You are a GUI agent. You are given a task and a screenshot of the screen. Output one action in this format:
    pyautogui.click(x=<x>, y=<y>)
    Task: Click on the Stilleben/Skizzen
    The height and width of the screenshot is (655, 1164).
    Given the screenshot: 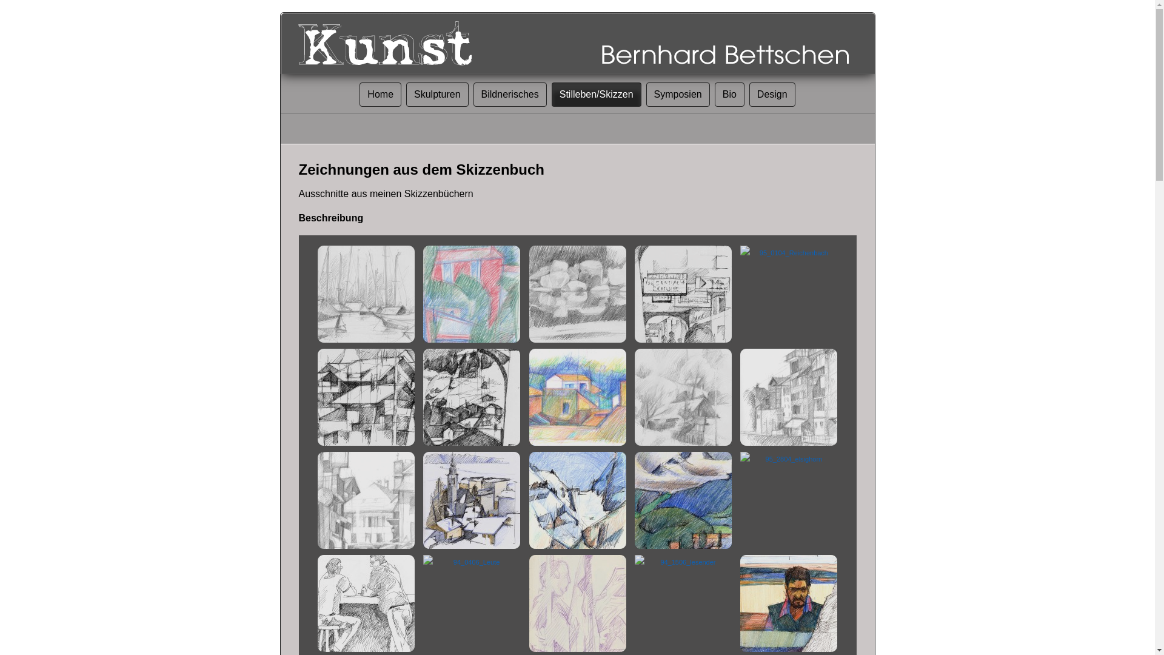 What is the action you would take?
    pyautogui.click(x=597, y=95)
    